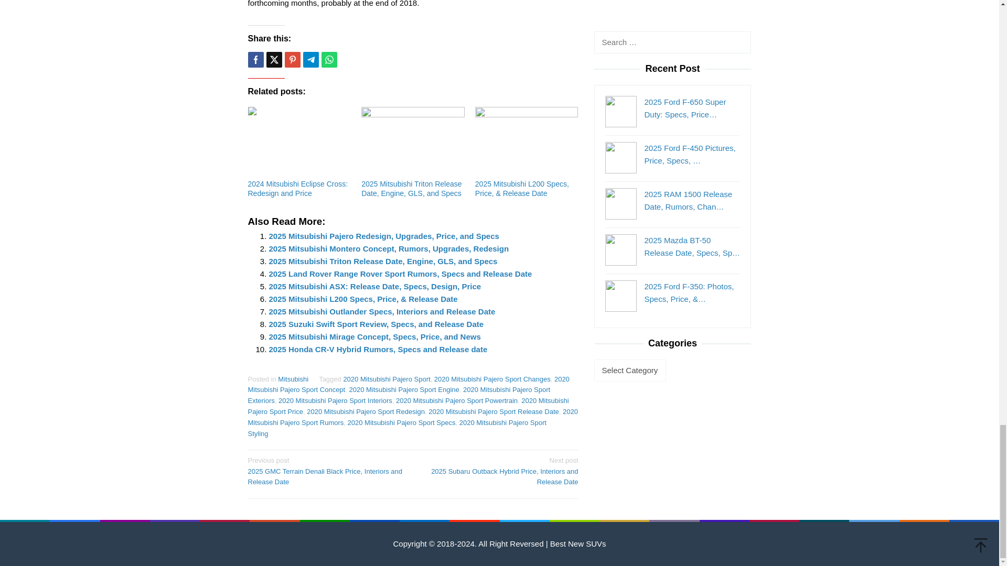  Describe the element at coordinates (328, 60) in the screenshot. I see `Whatsapp` at that location.